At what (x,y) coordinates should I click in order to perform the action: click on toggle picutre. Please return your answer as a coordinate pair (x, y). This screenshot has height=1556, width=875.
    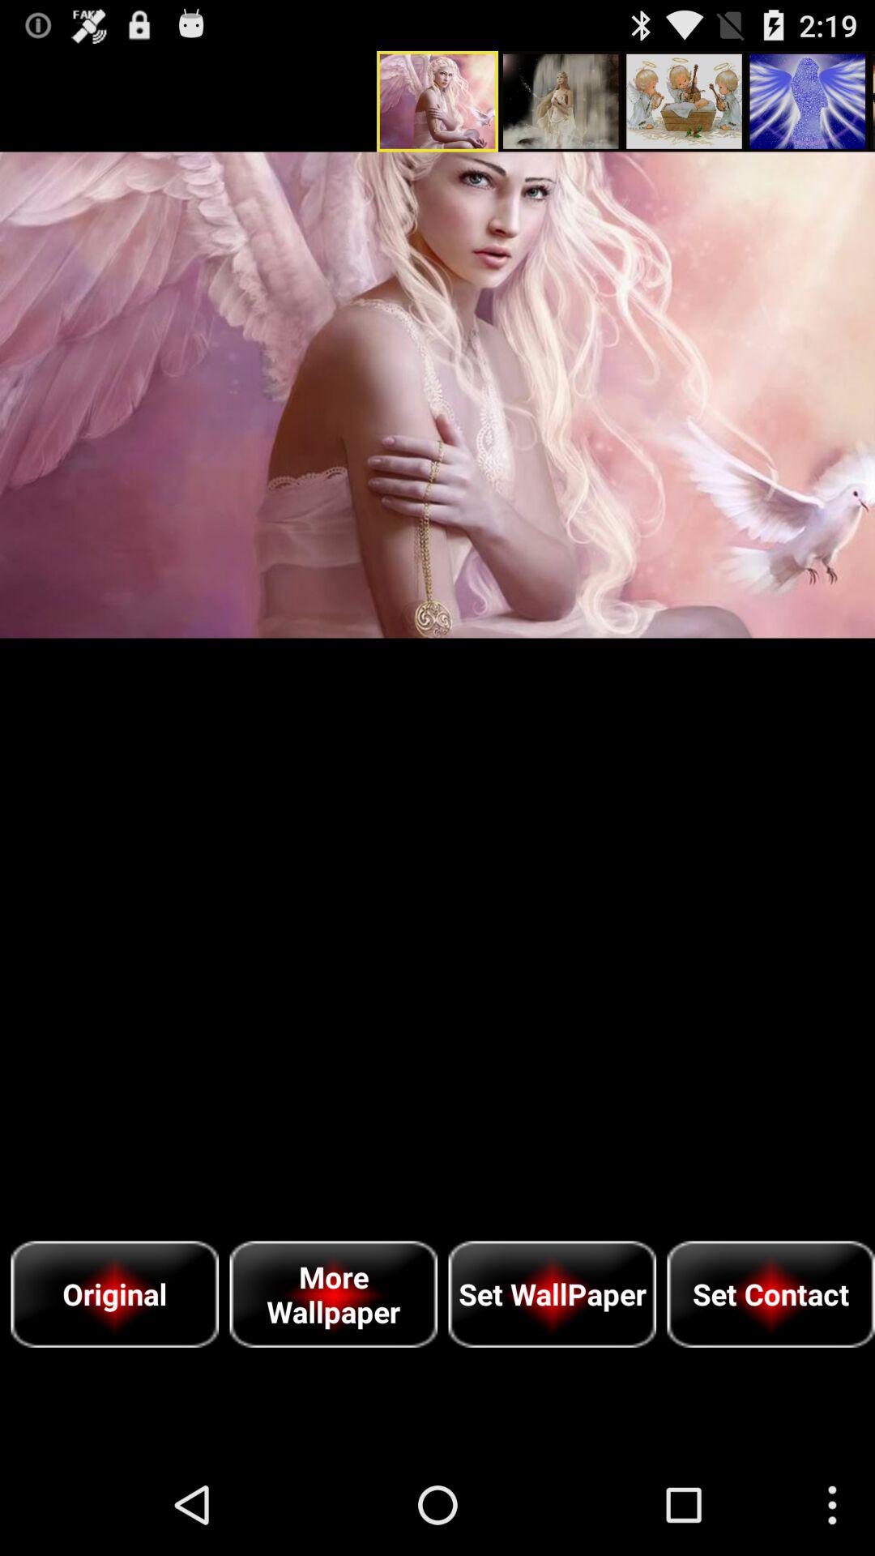
    Looking at the image, I should click on (437, 395).